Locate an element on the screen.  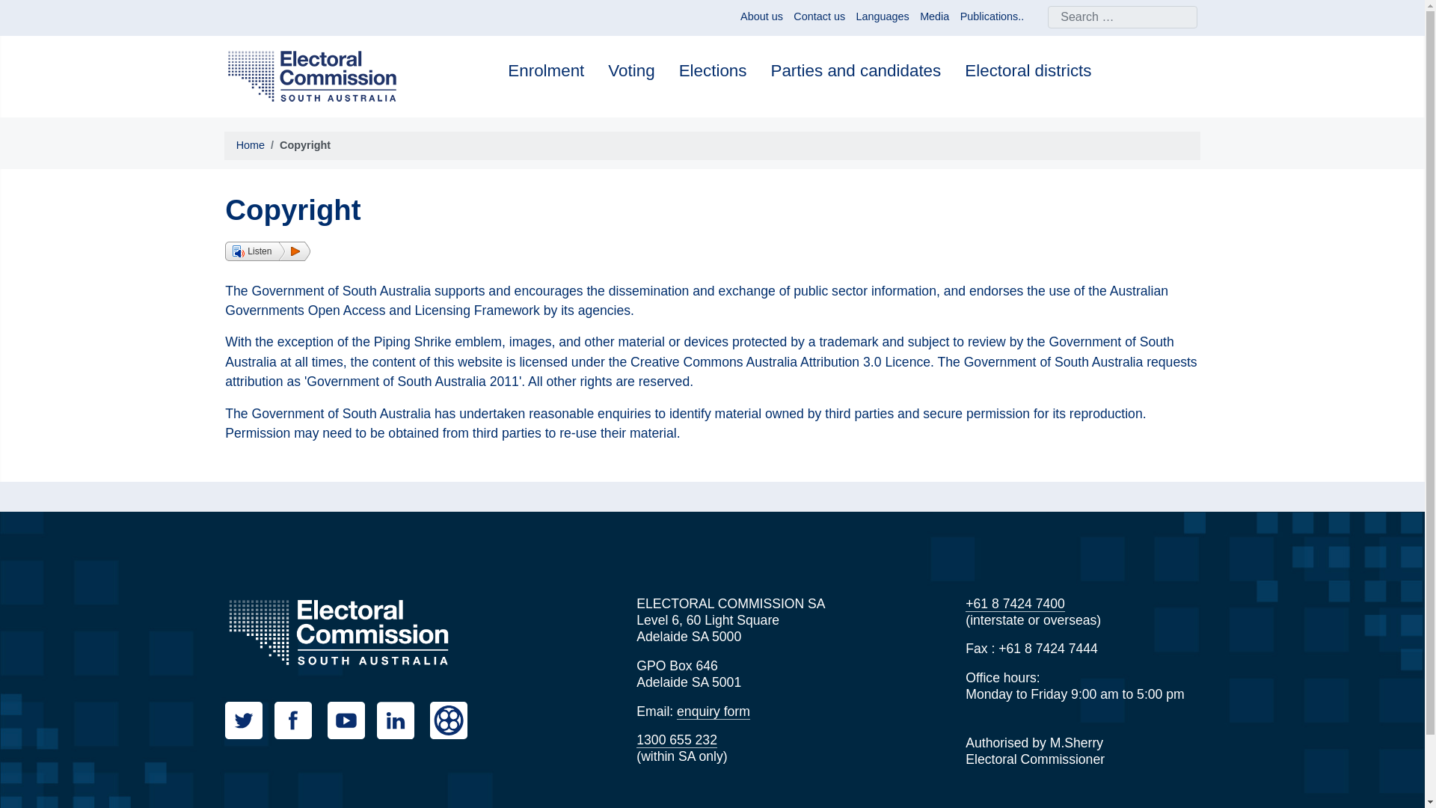
Parties and candidates is located at coordinates (855, 72).